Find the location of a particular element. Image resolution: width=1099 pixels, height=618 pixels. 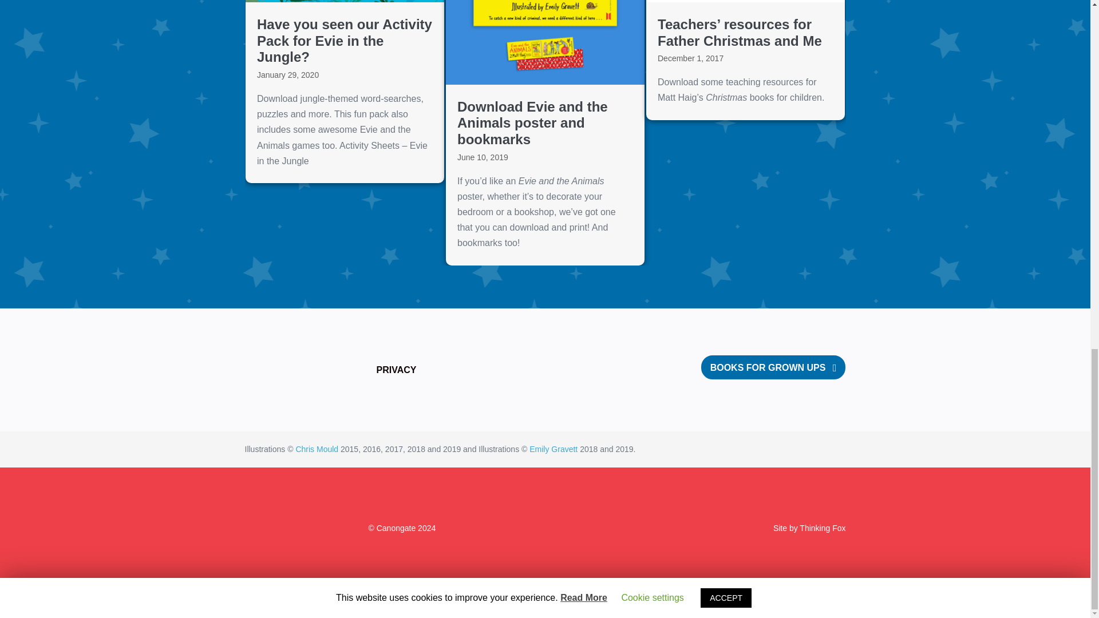

Thinking Fox is located at coordinates (822, 528).